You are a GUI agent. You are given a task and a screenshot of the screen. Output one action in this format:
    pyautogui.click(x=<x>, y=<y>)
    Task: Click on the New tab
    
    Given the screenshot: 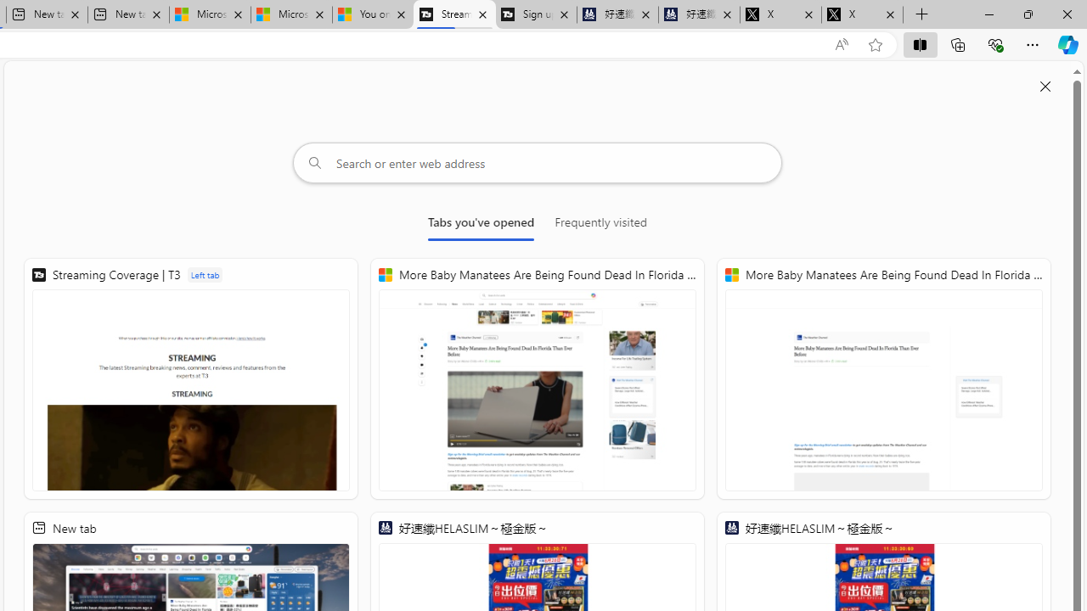 What is the action you would take?
    pyautogui.click(x=127, y=15)
    